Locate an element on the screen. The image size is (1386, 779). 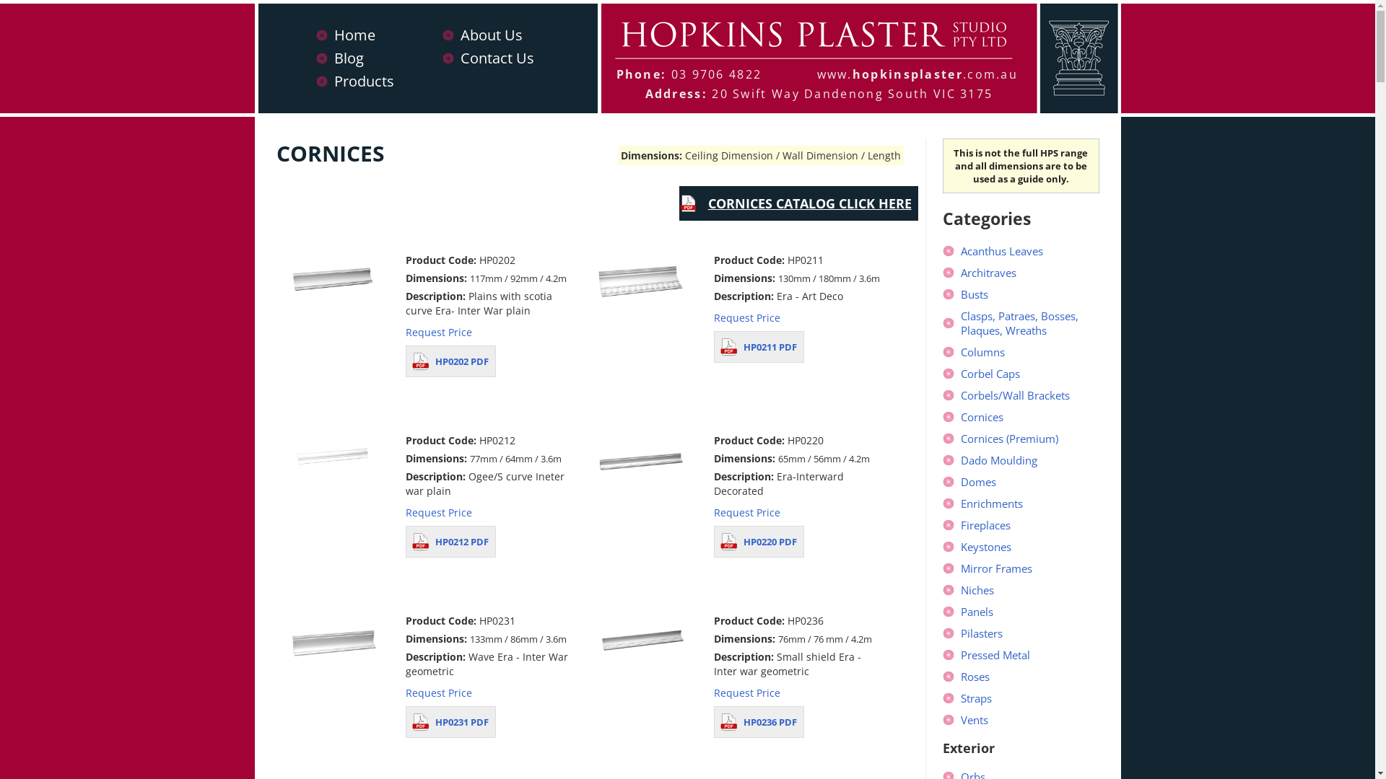
About Us is located at coordinates (492, 35).